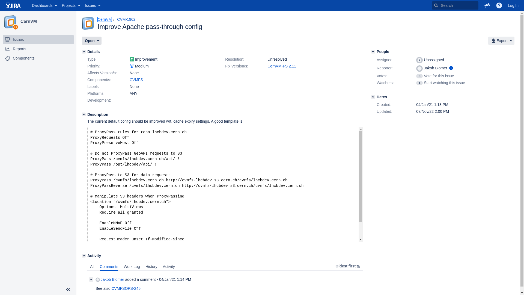 The width and height of the screenshot is (524, 295). What do you see at coordinates (282, 66) in the screenshot?
I see `CernVM-FS 2.11` at bounding box center [282, 66].